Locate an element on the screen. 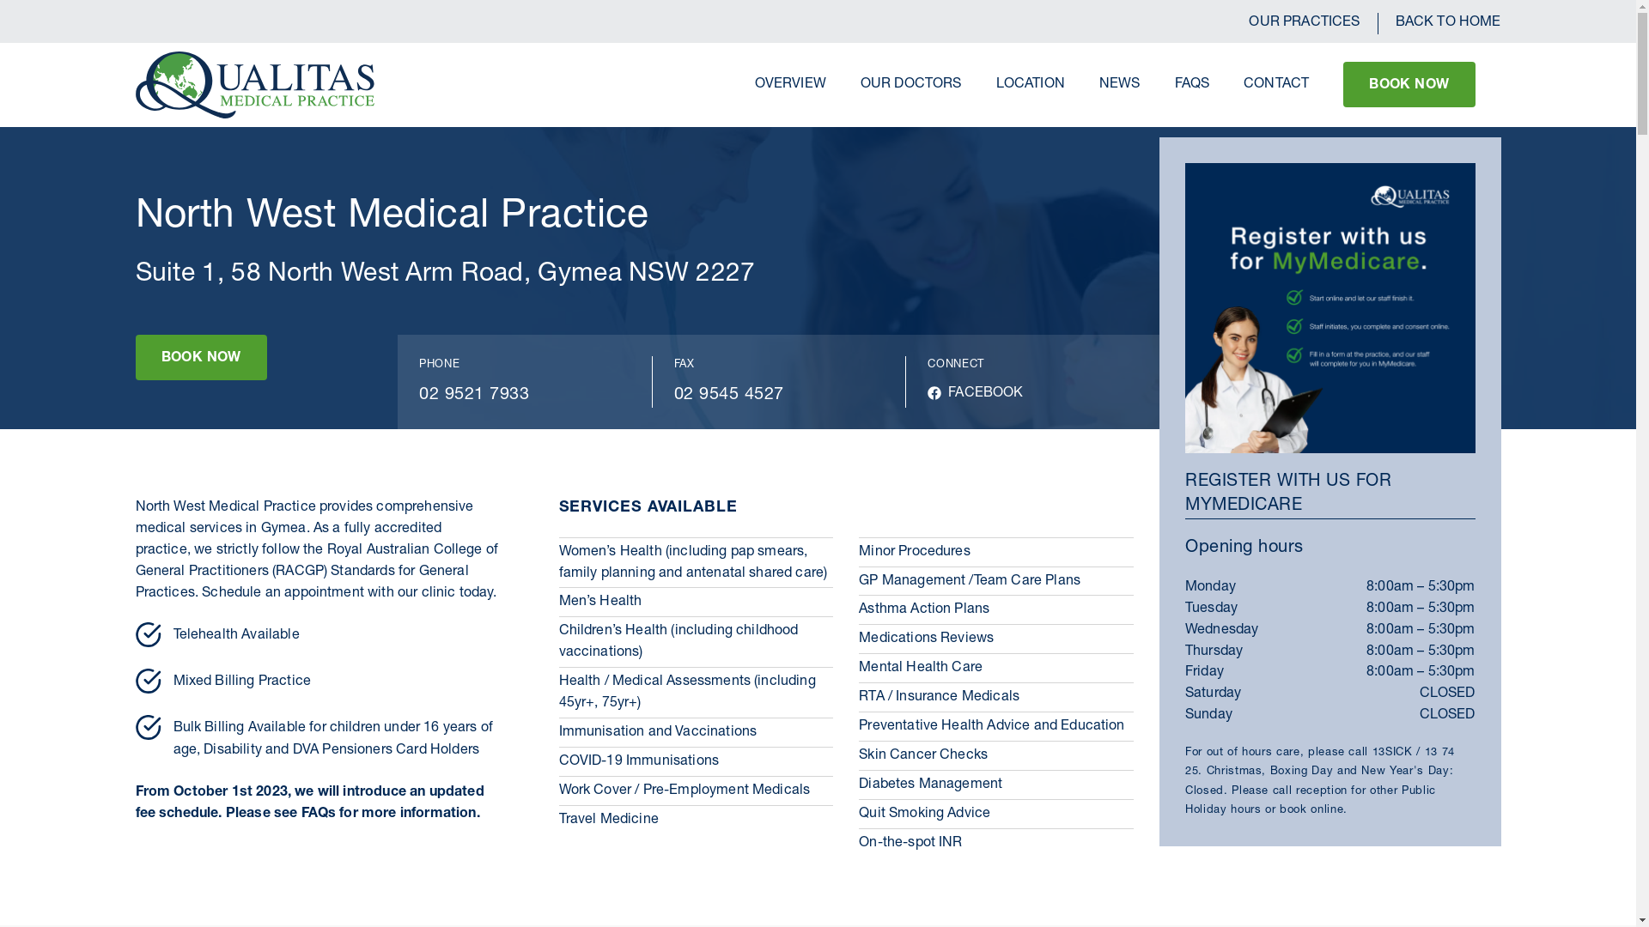  BOOK NOW is located at coordinates (1409, 84).